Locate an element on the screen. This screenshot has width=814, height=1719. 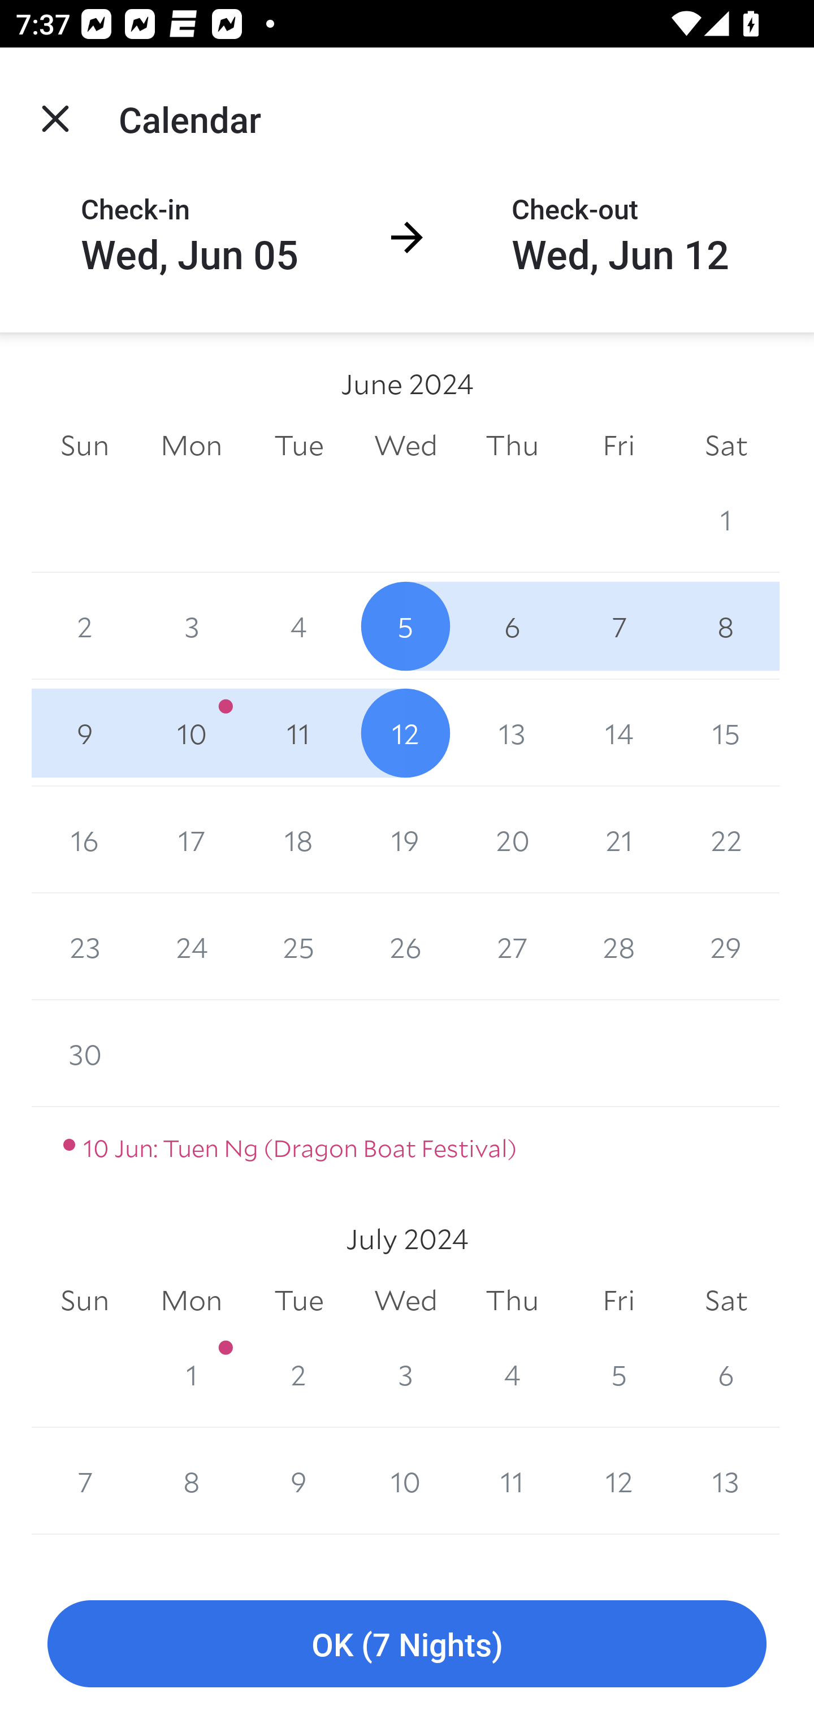
Tue is located at coordinates (298, 444).